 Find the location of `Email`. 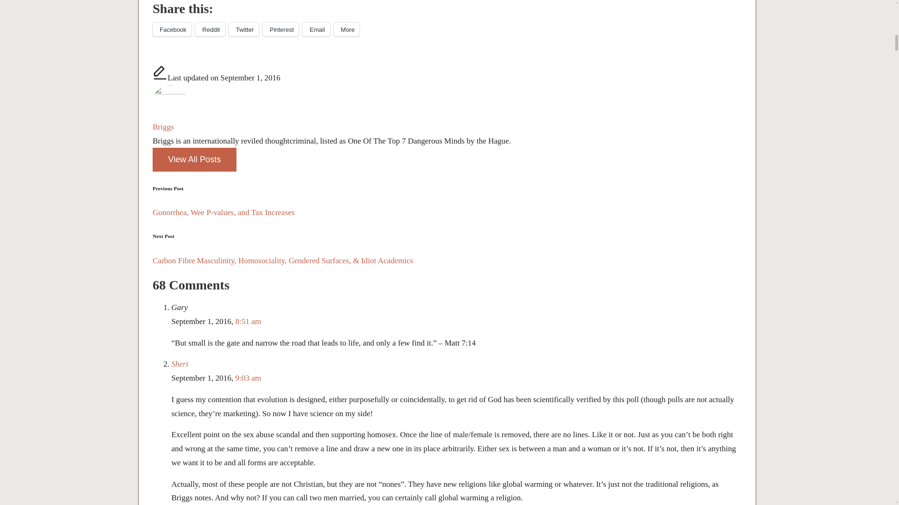

Email is located at coordinates (316, 29).